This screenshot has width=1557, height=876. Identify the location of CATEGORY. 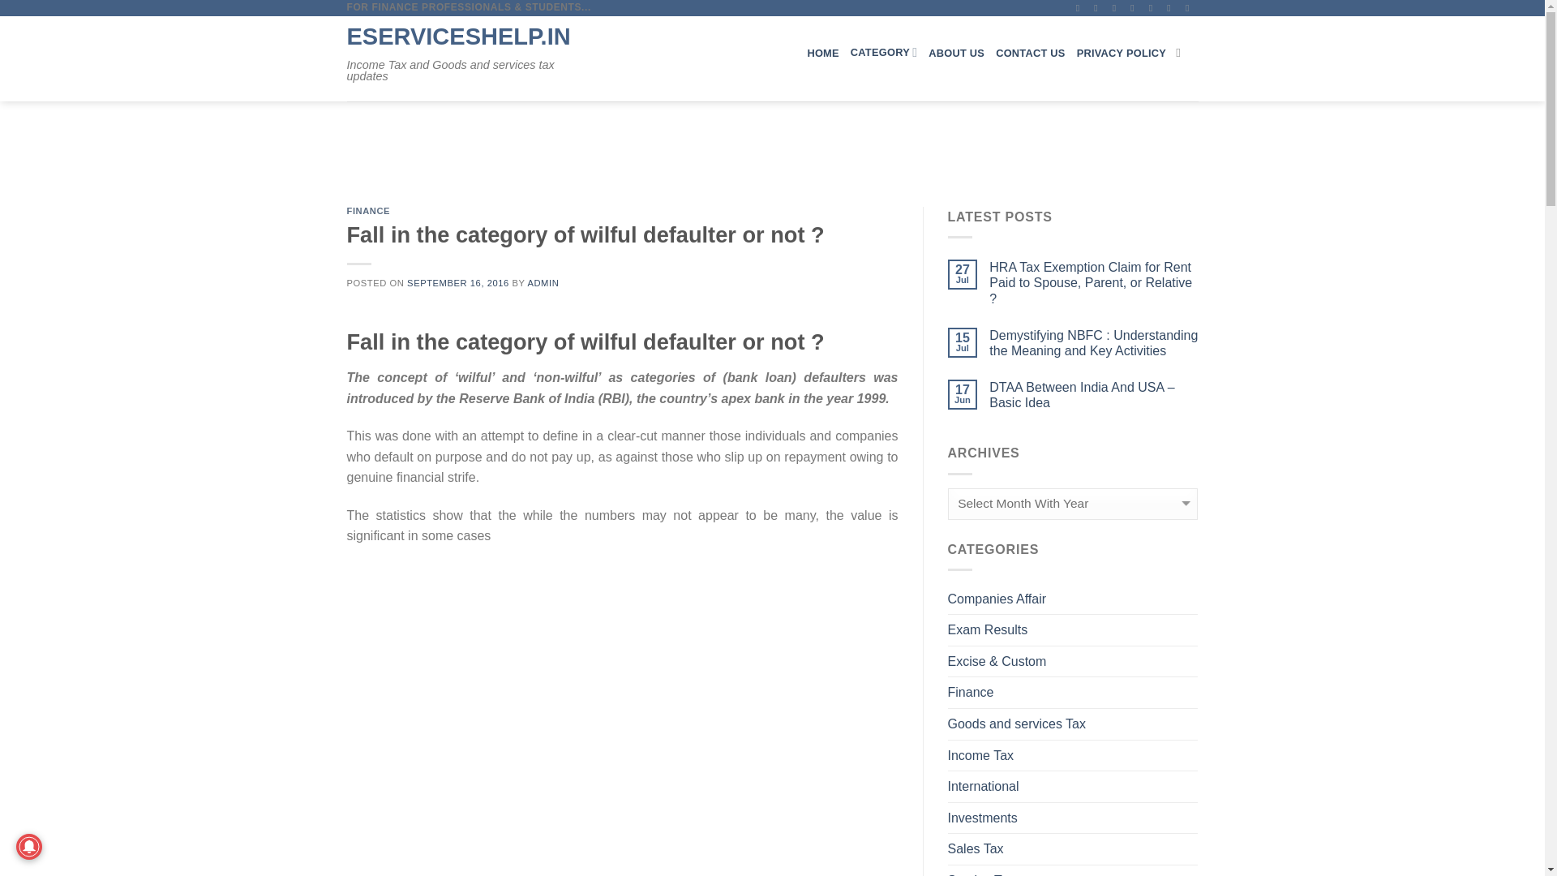
(883, 52).